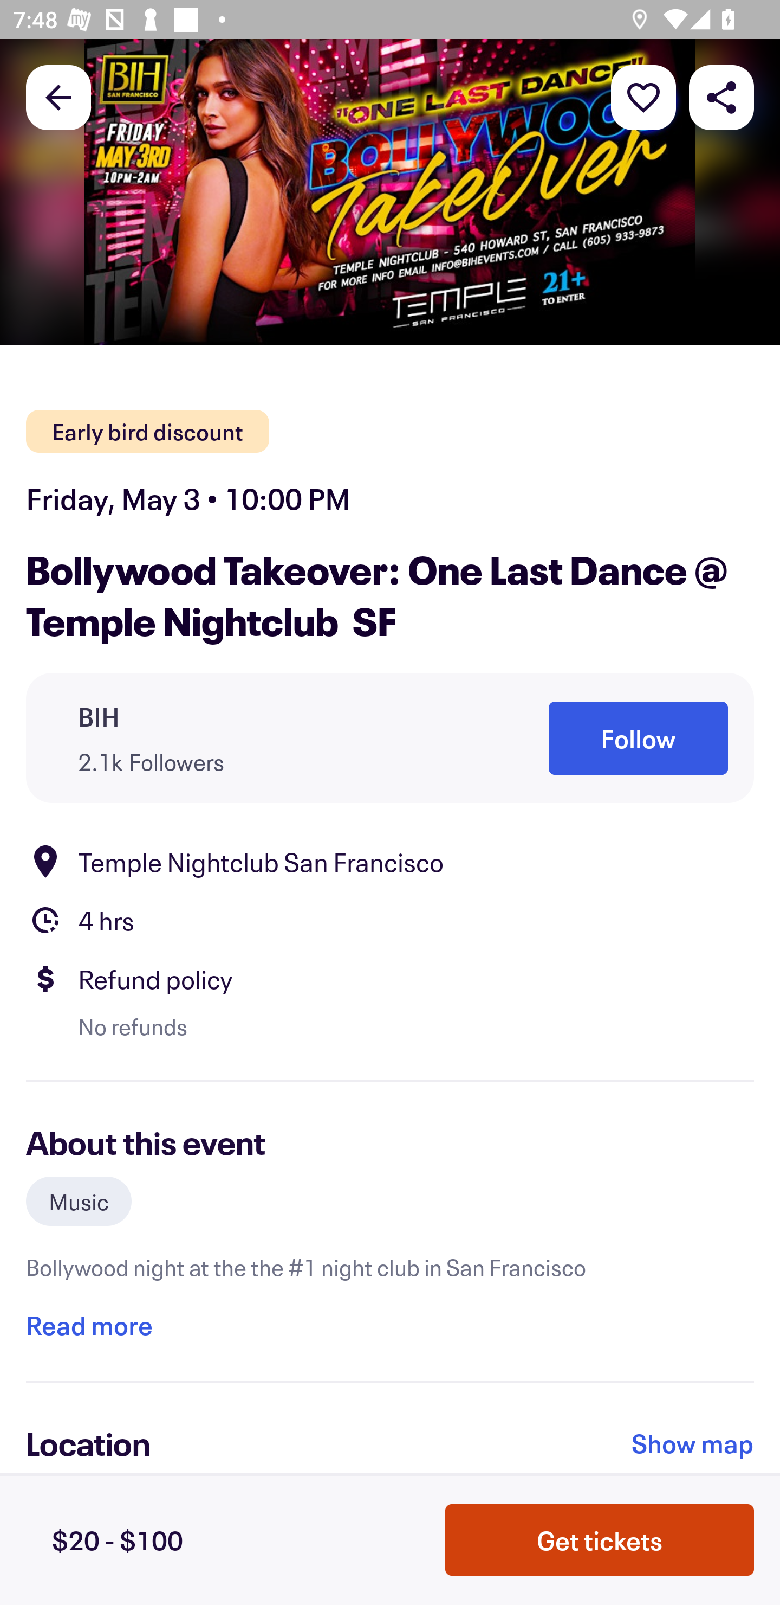 The width and height of the screenshot is (780, 1605). Describe the element at coordinates (721, 97) in the screenshot. I see `Share` at that location.